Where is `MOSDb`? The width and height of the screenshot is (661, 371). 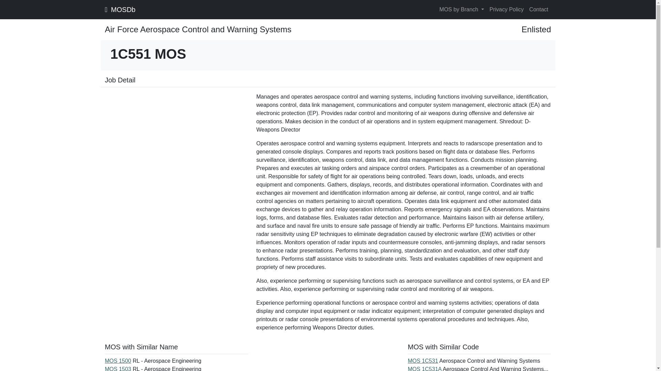 MOSDb is located at coordinates (120, 9).